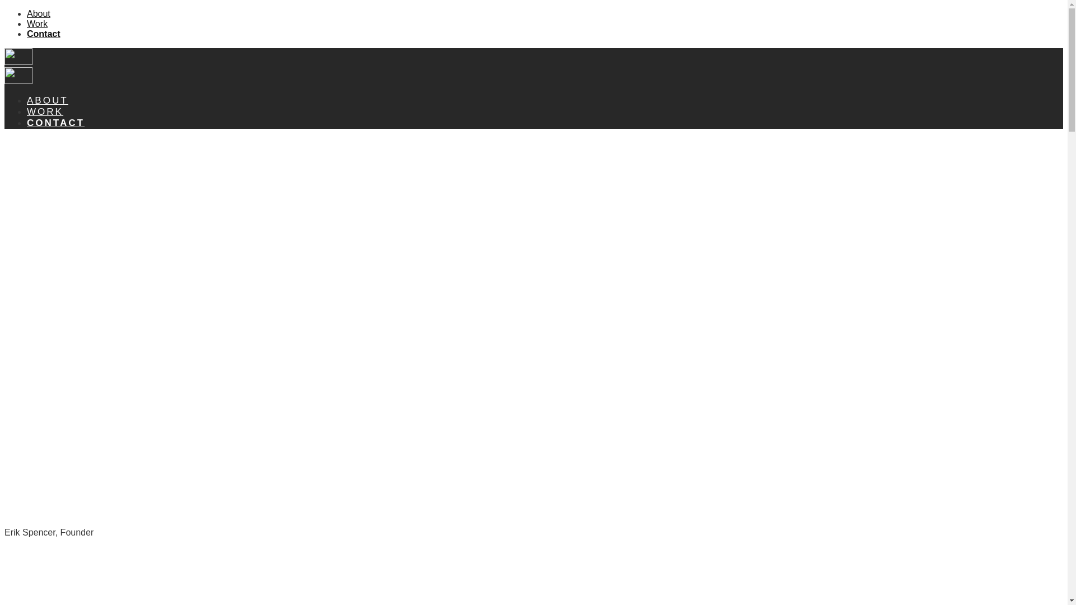  Describe the element at coordinates (48, 100) in the screenshot. I see `ABOUT` at that location.